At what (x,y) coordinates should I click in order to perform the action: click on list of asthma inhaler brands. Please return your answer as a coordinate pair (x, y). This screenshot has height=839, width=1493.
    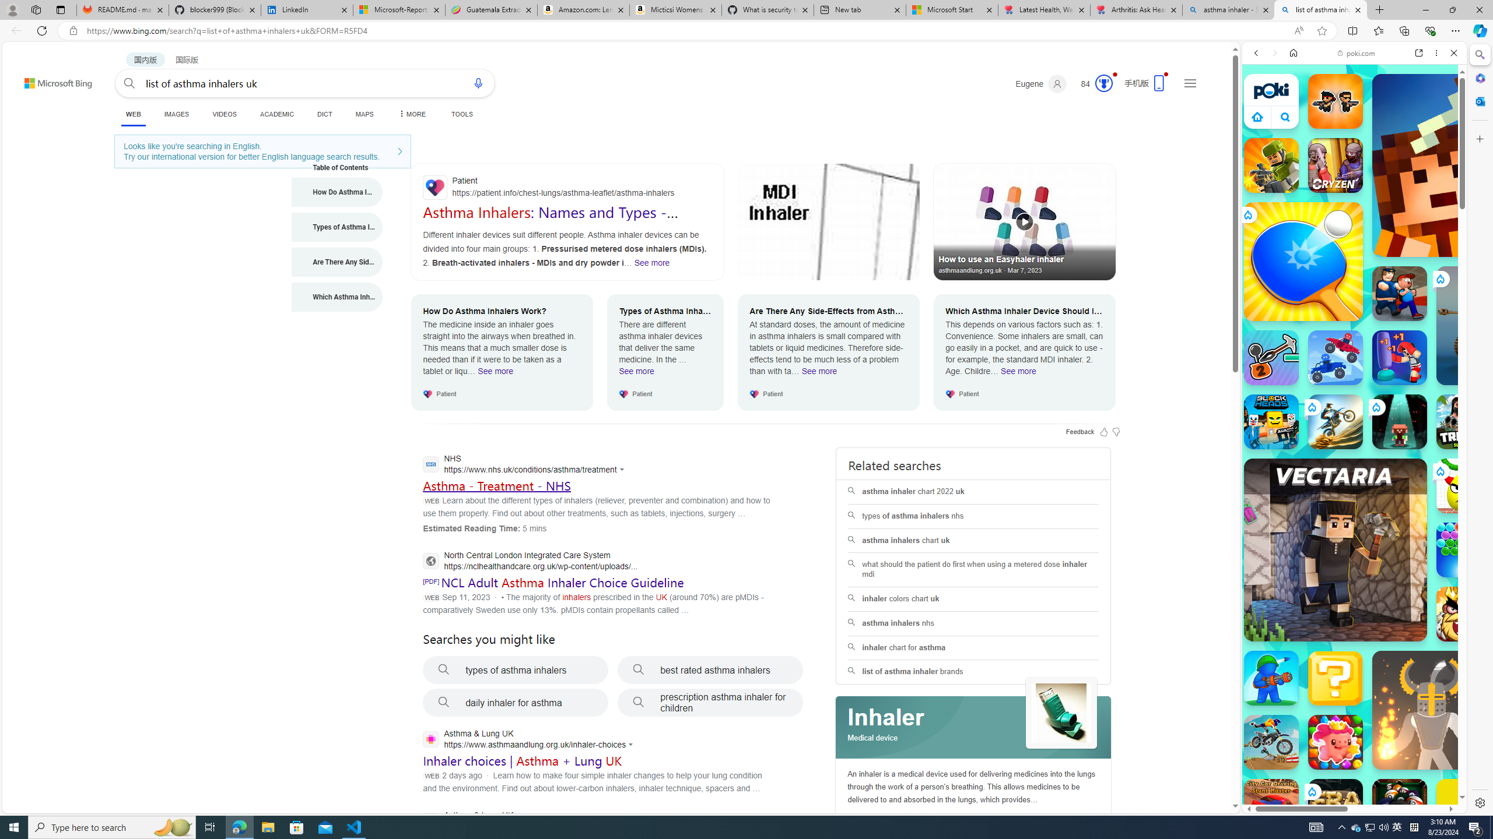
    Looking at the image, I should click on (973, 672).